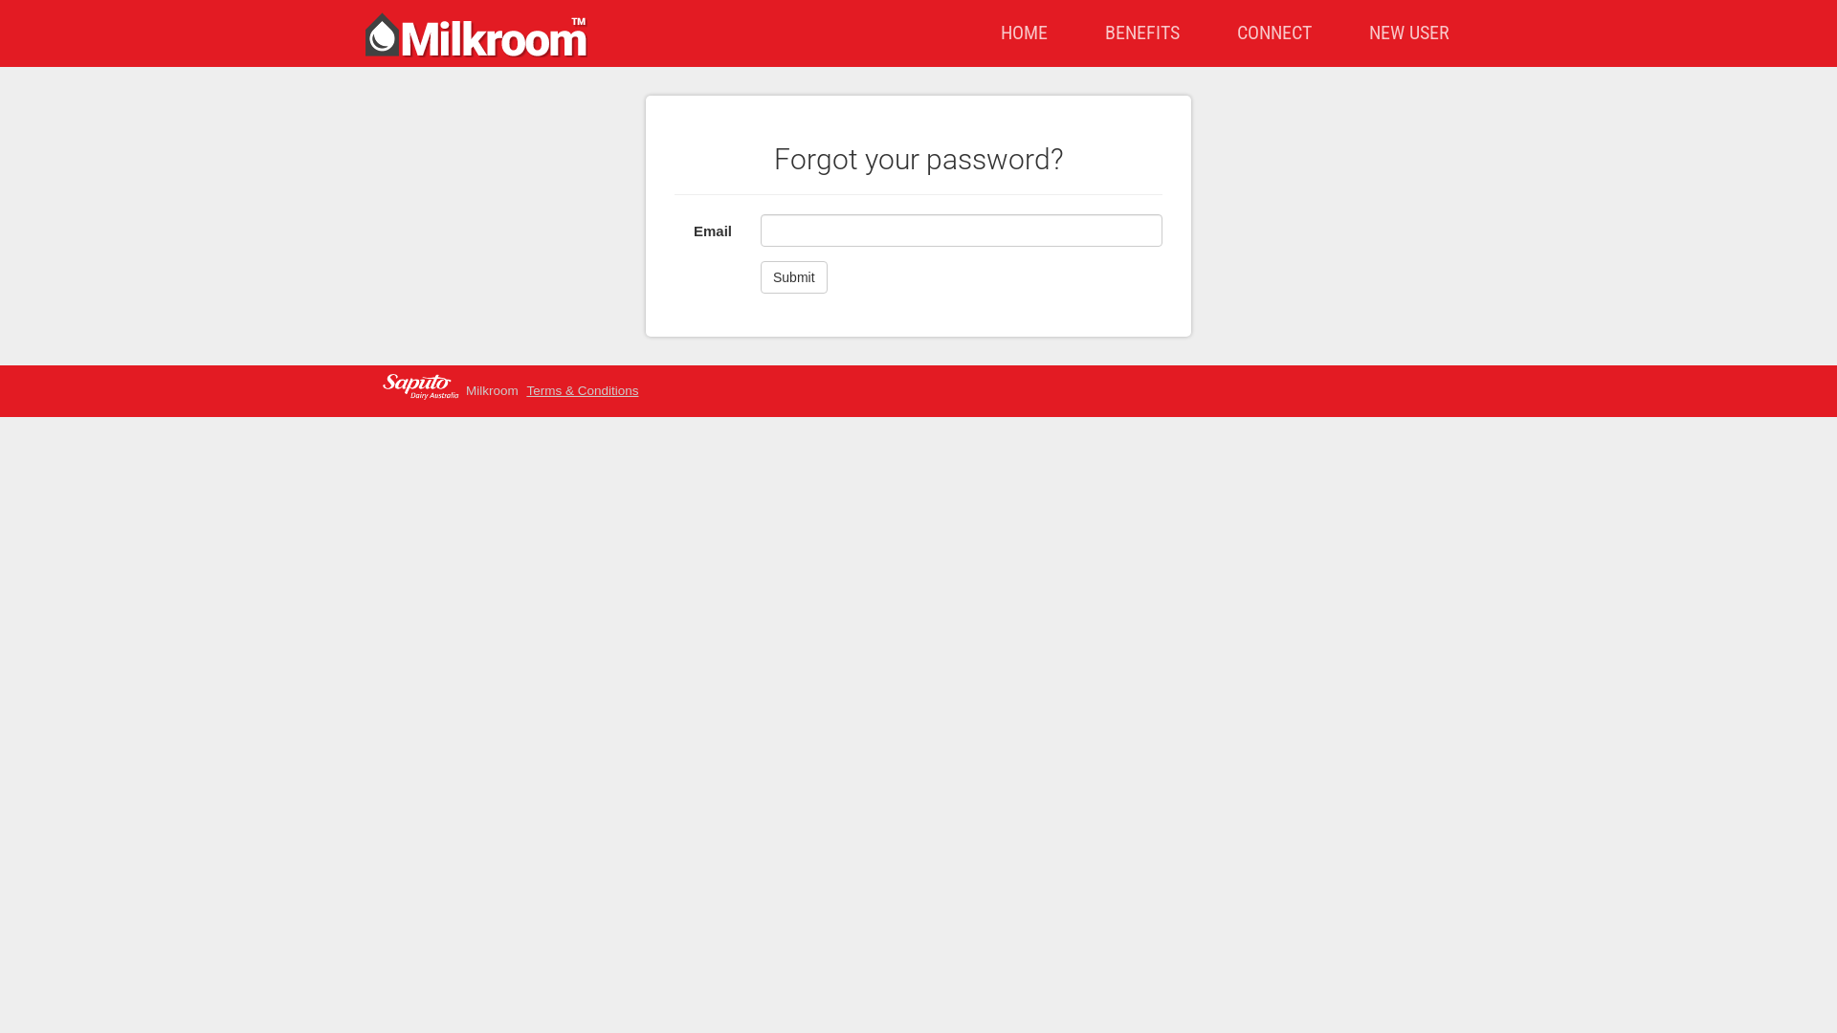 Image resolution: width=1837 pixels, height=1033 pixels. What do you see at coordinates (1142, 33) in the screenshot?
I see `BENEFITS` at bounding box center [1142, 33].